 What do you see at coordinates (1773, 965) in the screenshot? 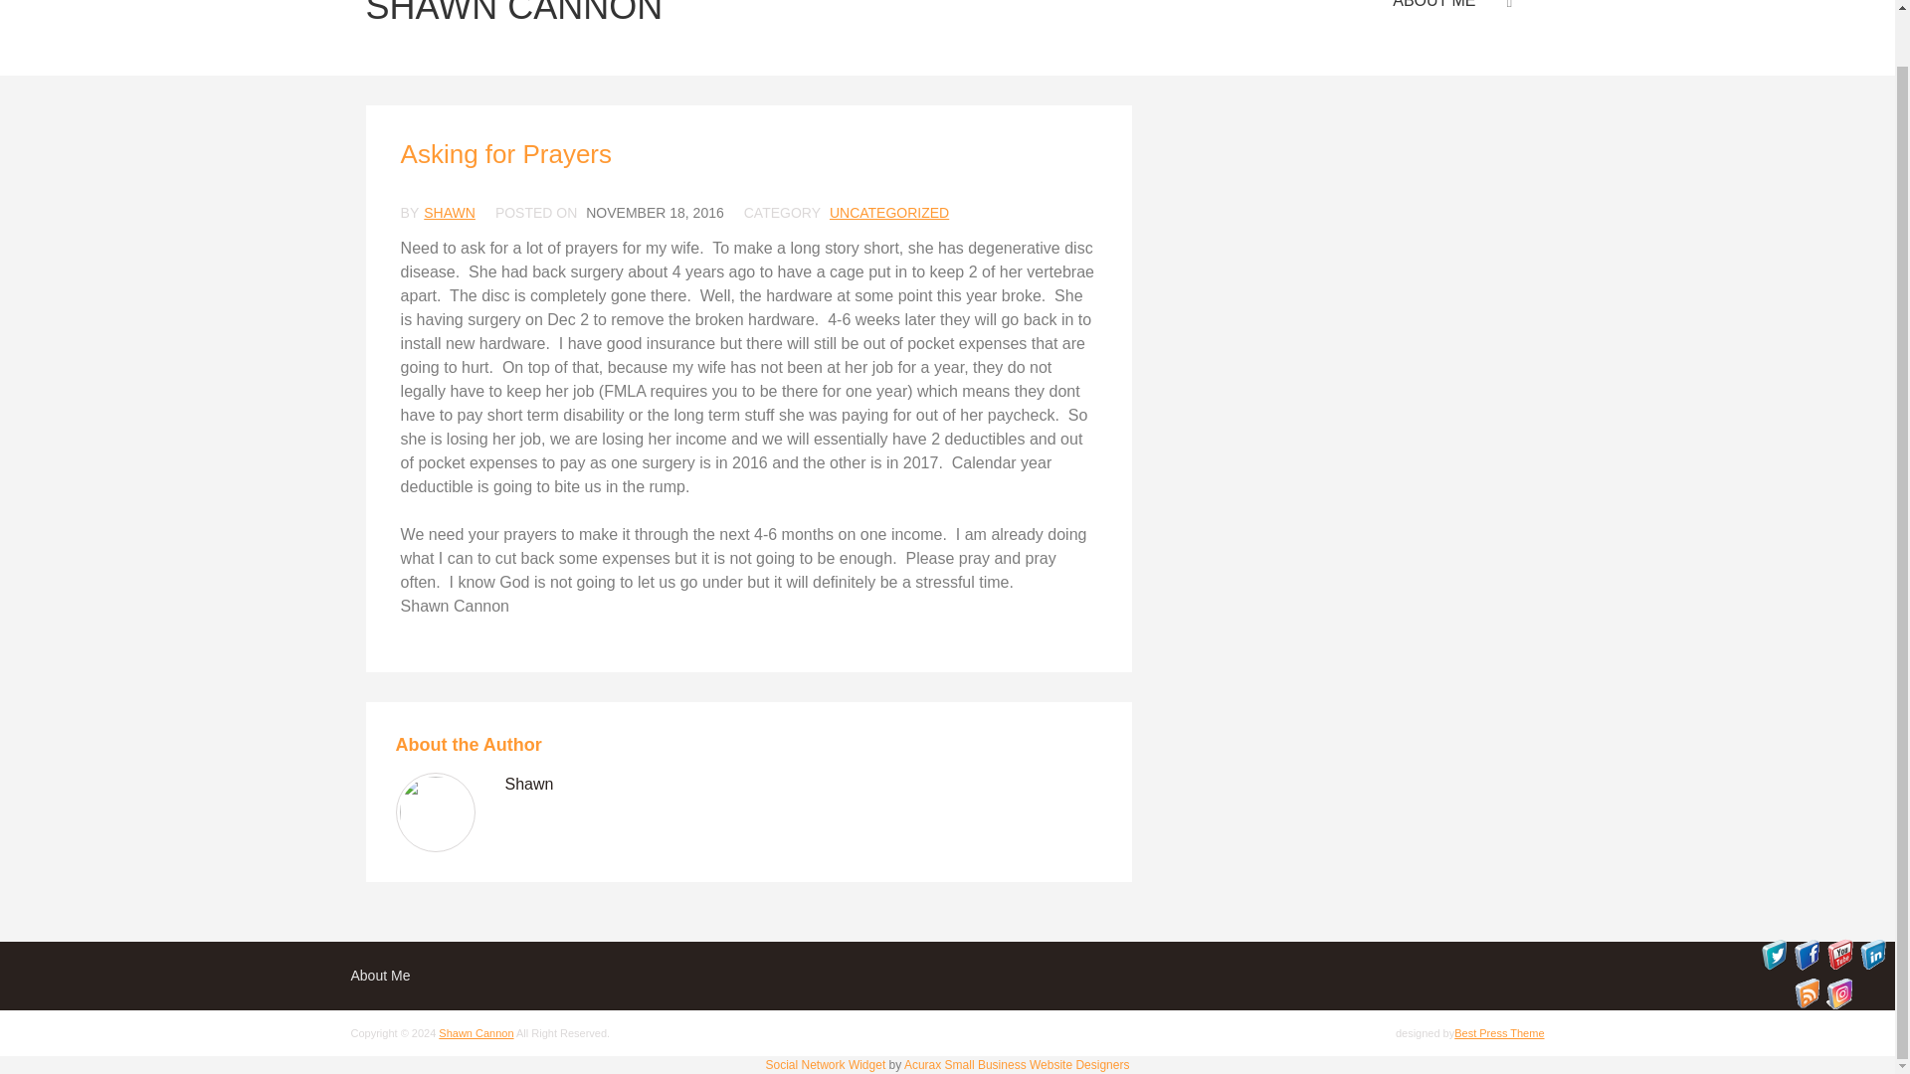
I see `Visit Us On Twitter` at bounding box center [1773, 965].